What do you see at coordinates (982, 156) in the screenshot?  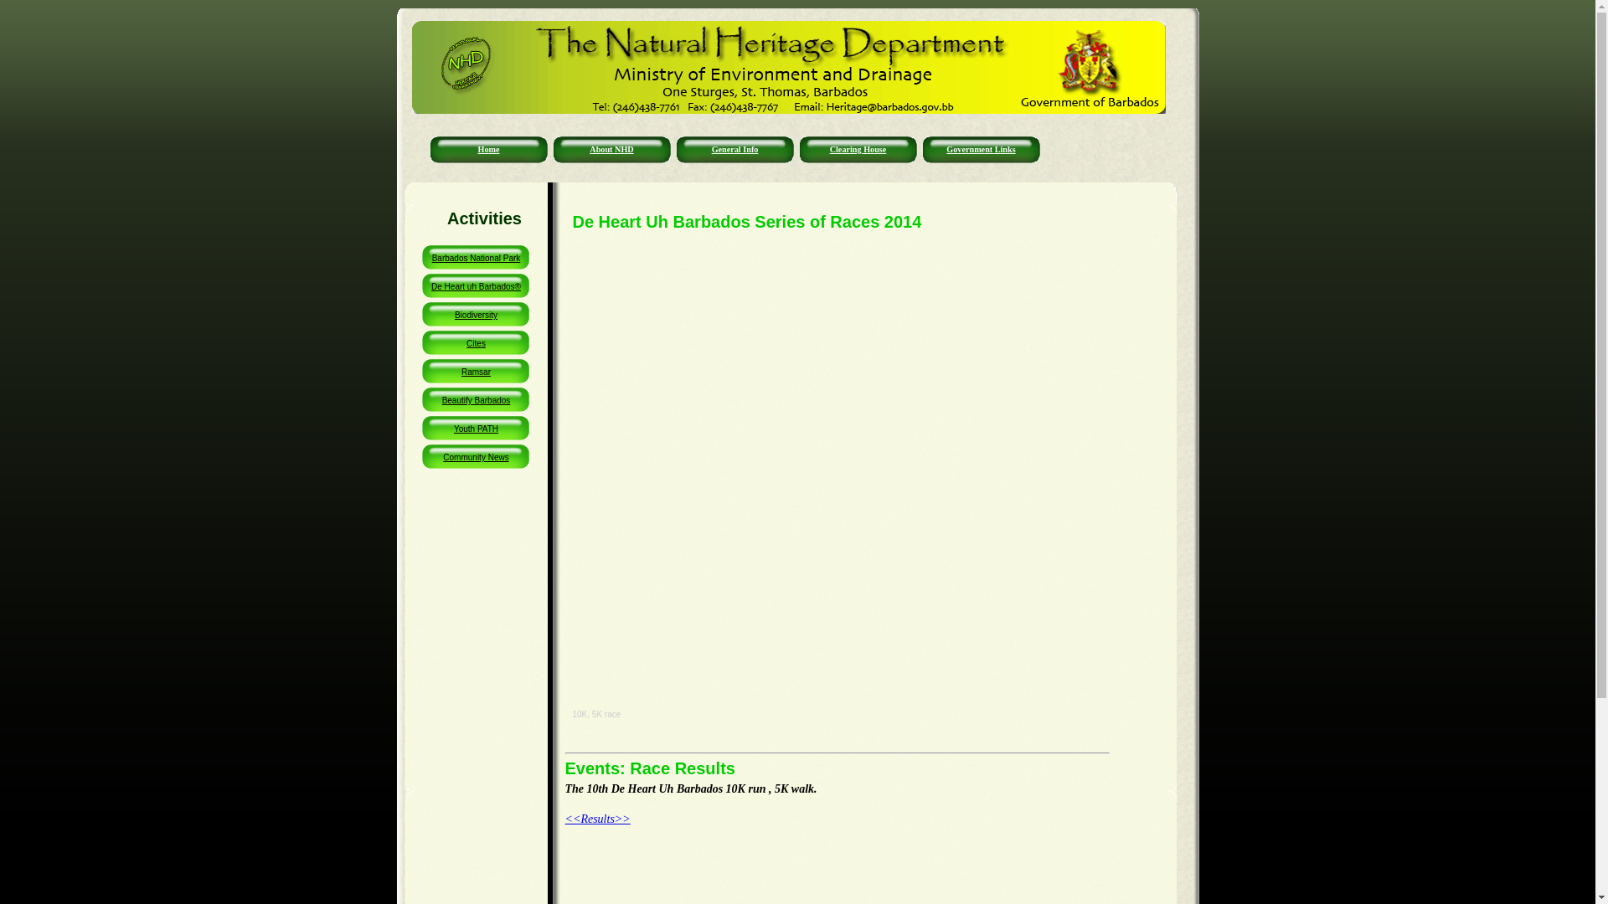 I see `Government Links` at bounding box center [982, 156].